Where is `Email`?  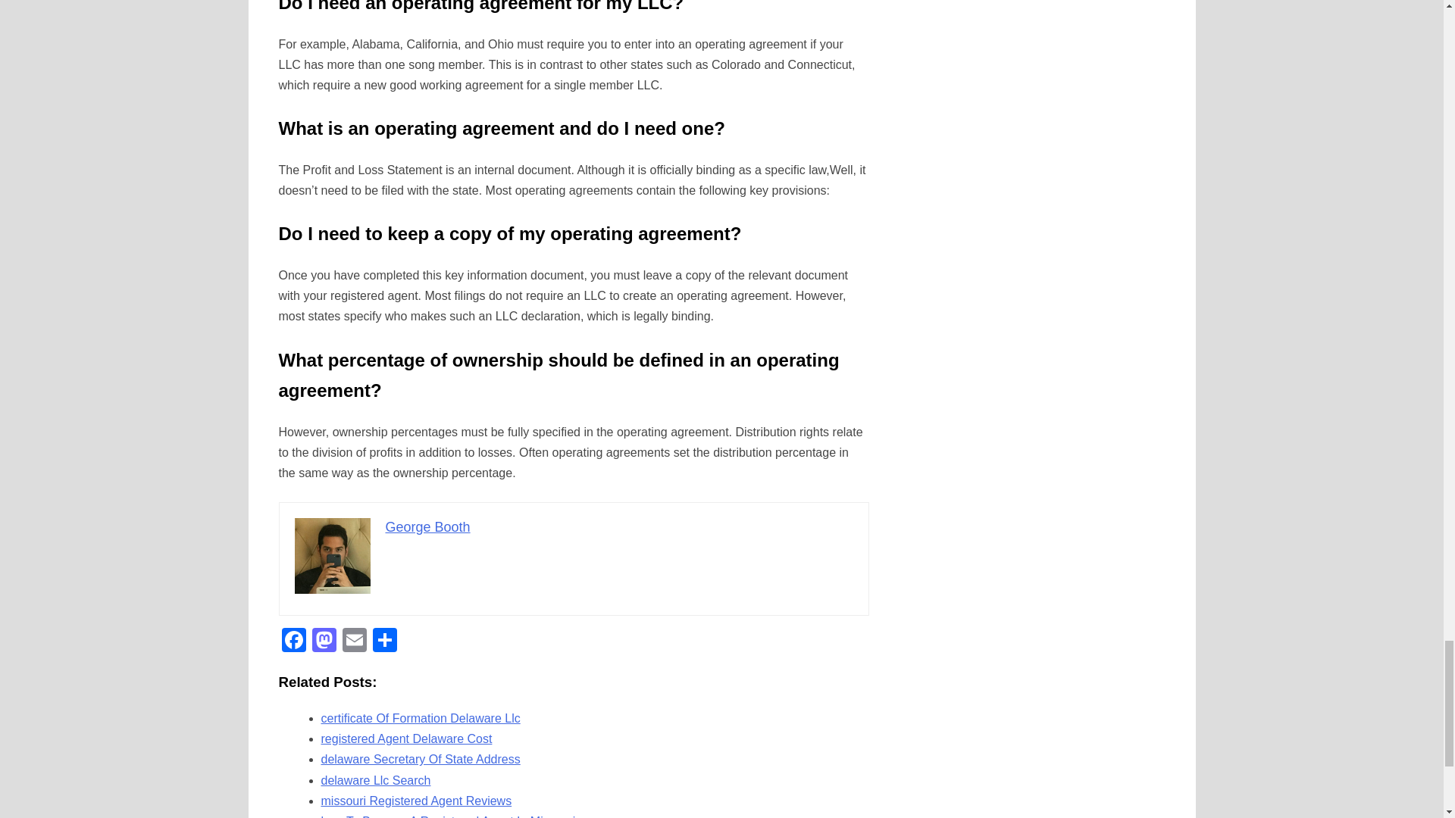
Email is located at coordinates (354, 642).